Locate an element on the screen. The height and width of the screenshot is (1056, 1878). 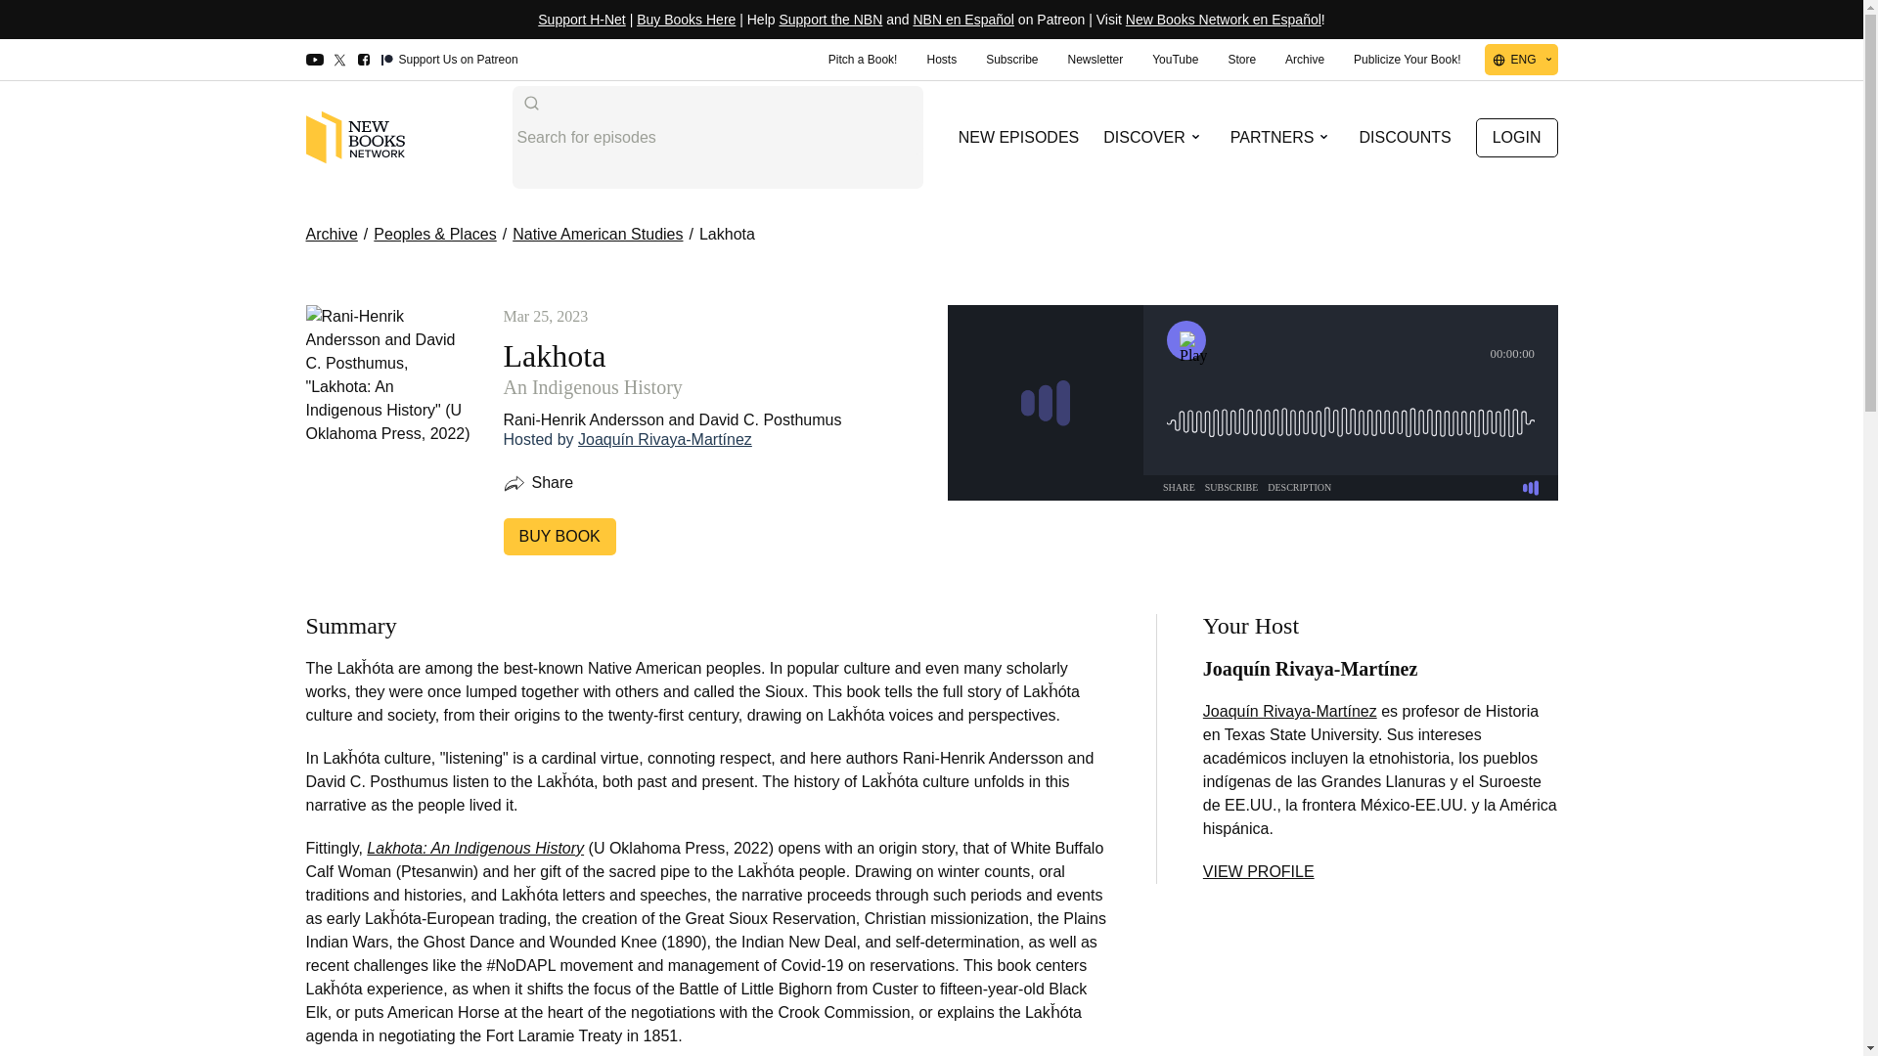
Store is located at coordinates (1240, 59).